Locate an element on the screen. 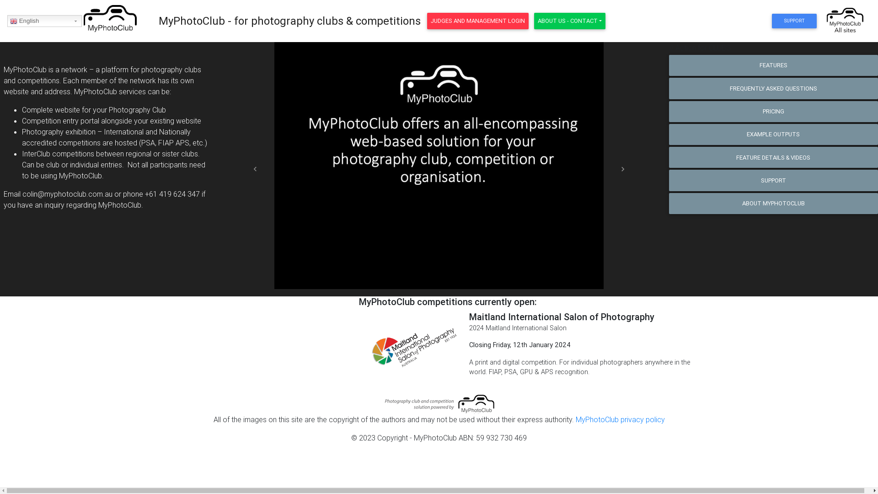  JUDGES AND MANAGEMENT LOGIN is located at coordinates (478, 21).